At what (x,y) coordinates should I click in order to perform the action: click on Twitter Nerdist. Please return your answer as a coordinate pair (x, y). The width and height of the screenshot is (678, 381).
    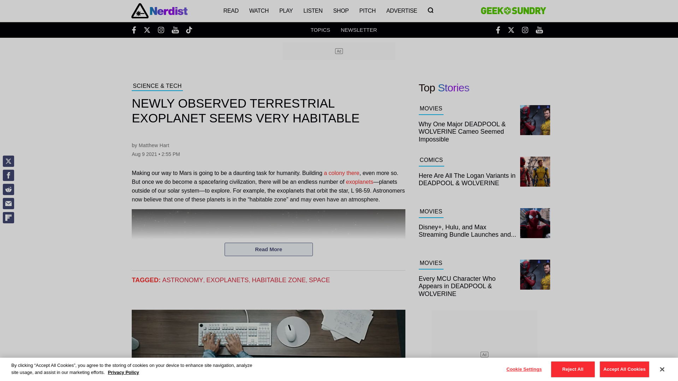
    Looking at the image, I should click on (147, 30).